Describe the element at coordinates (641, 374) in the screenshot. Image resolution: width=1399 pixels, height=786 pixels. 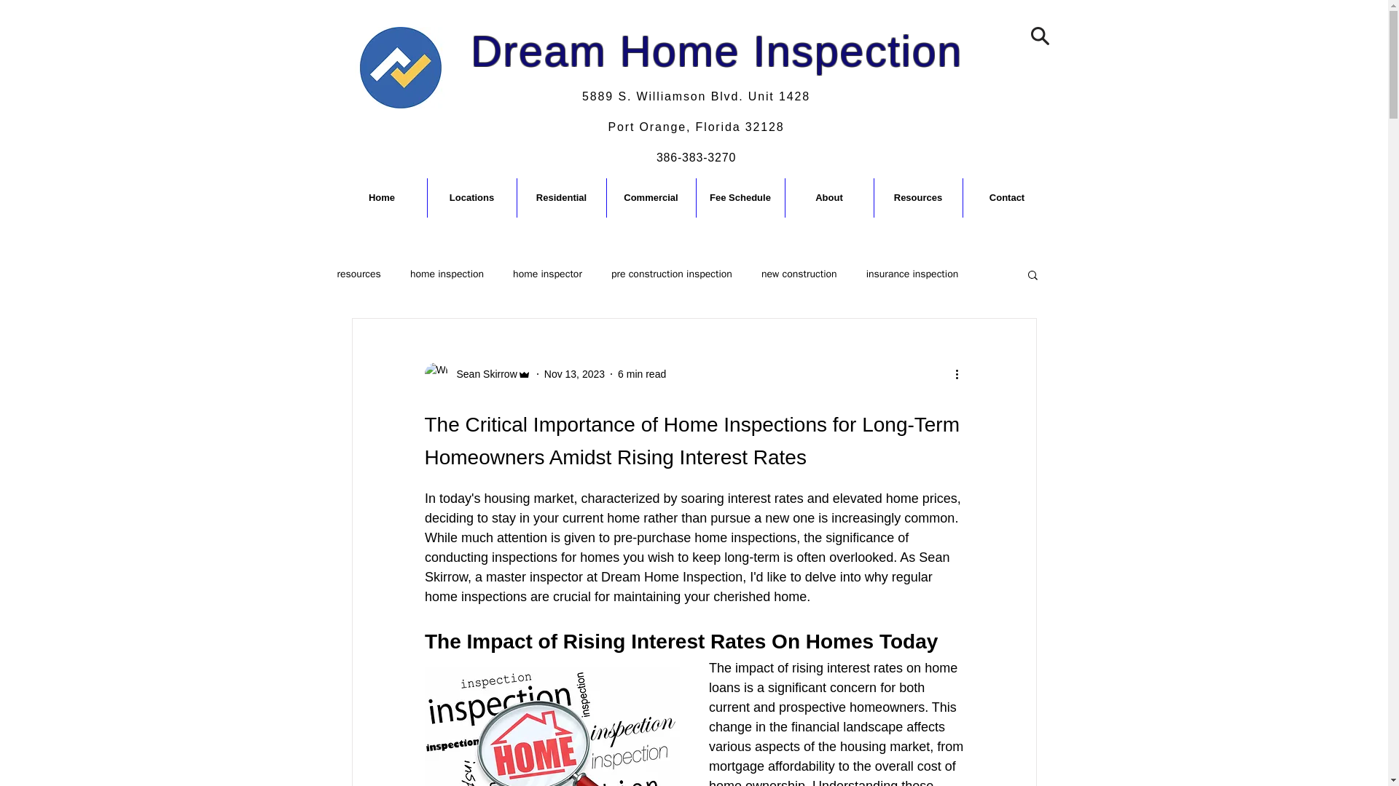
I see `5889 S. Williamson Blvd. Unit` at that location.